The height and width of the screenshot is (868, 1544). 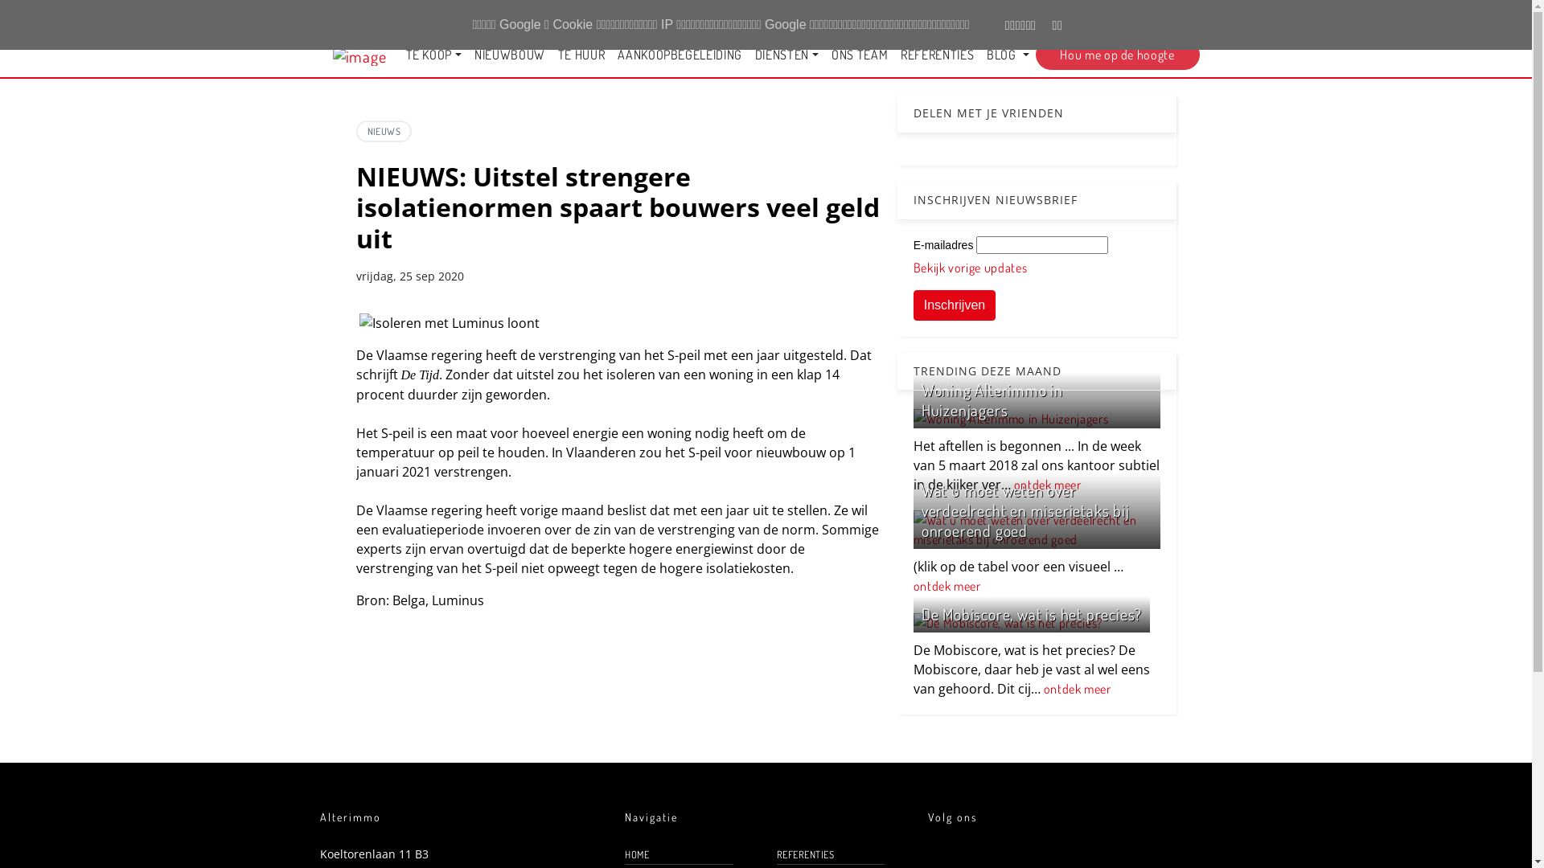 I want to click on NIEUWBOUW, so click(x=510, y=55).